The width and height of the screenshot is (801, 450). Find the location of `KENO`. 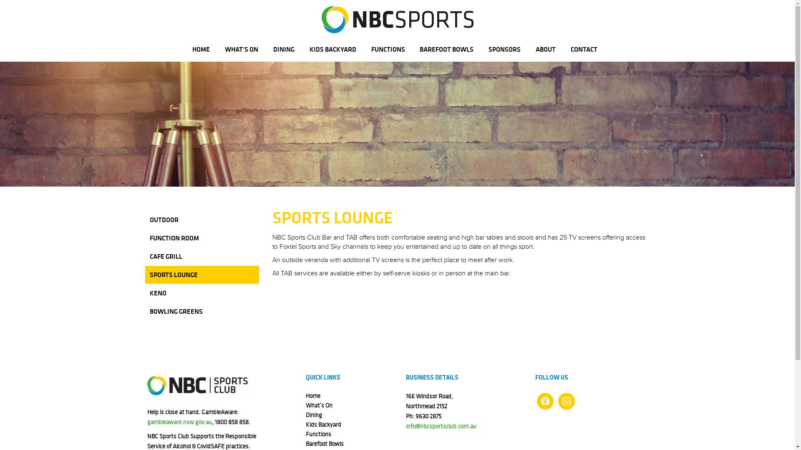

KENO is located at coordinates (202, 293).